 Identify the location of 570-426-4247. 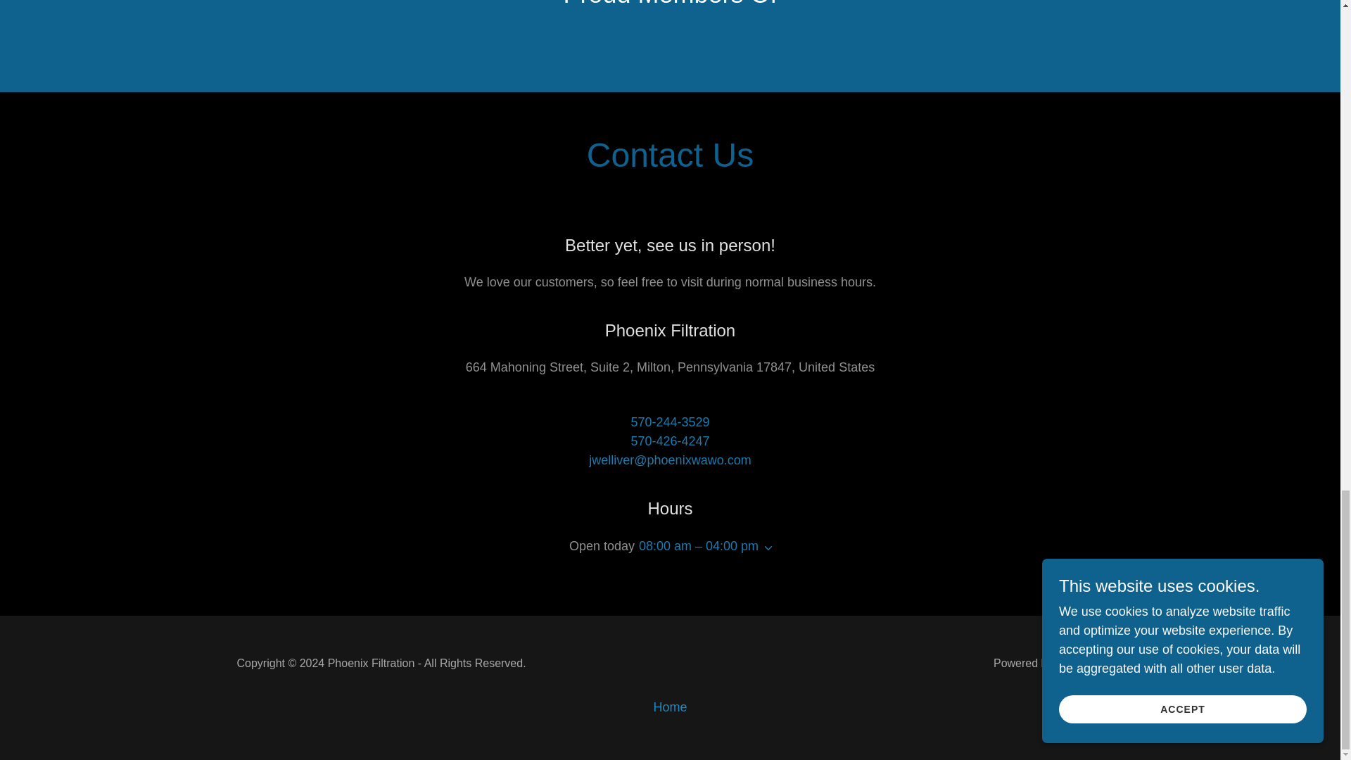
(670, 441).